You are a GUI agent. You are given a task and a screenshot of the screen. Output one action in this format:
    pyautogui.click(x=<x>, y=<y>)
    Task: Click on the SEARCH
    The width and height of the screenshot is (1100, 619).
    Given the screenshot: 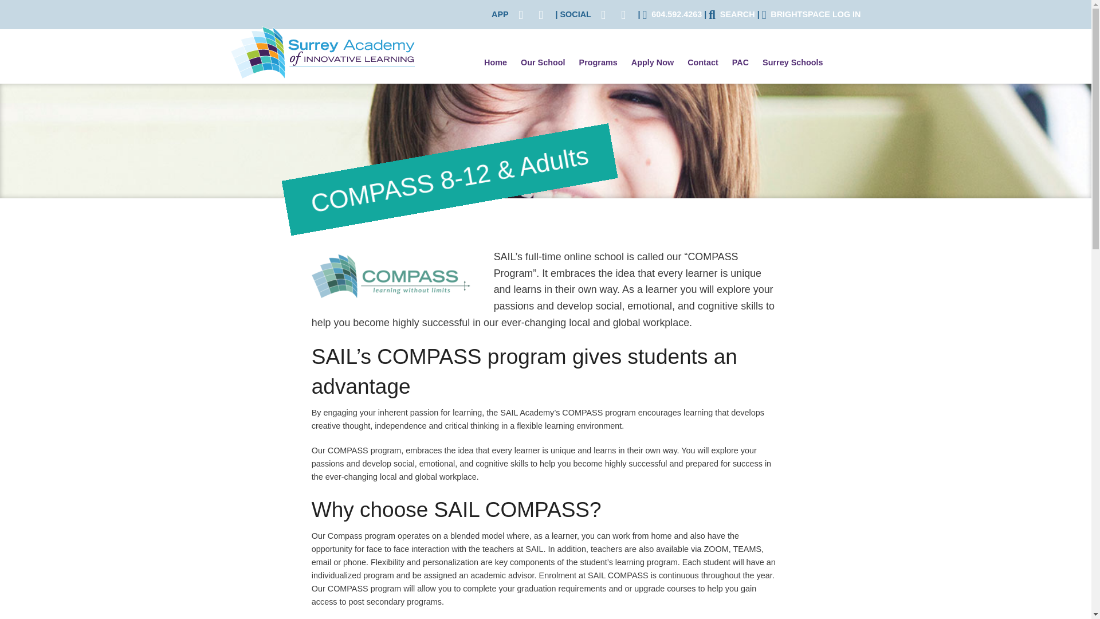 What is the action you would take?
    pyautogui.click(x=731, y=14)
    